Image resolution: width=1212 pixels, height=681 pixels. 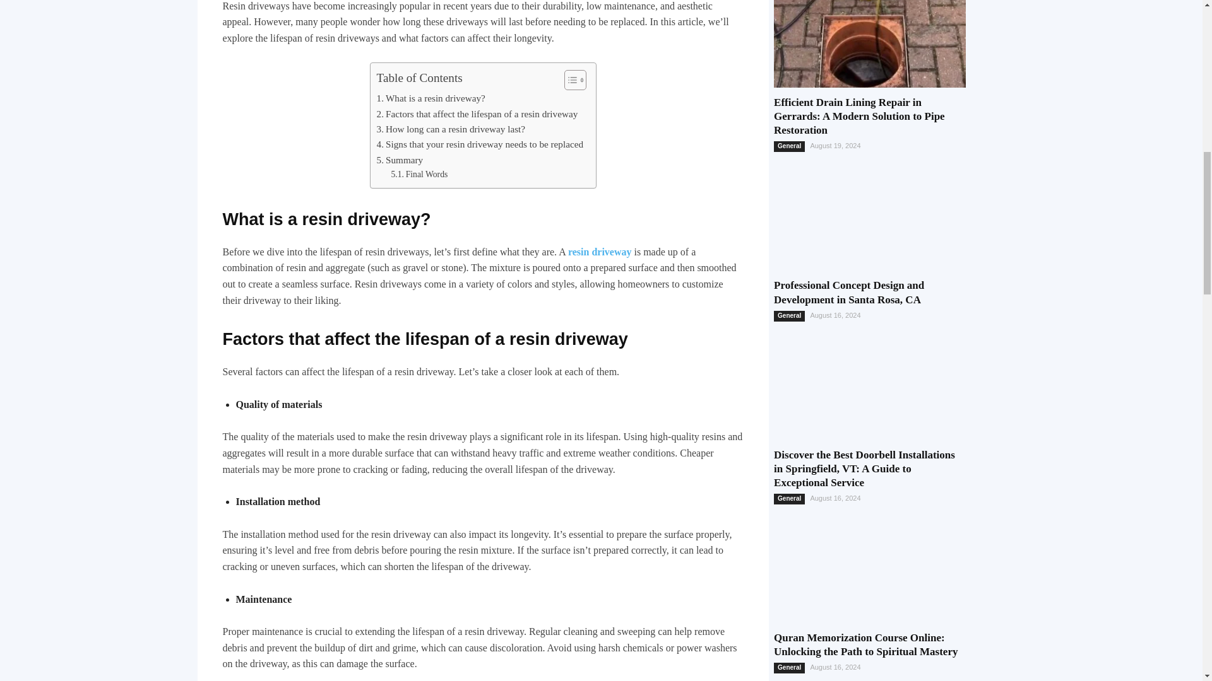 What do you see at coordinates (480, 144) in the screenshot?
I see `Signs that your resin driveway needs to be replaced` at bounding box center [480, 144].